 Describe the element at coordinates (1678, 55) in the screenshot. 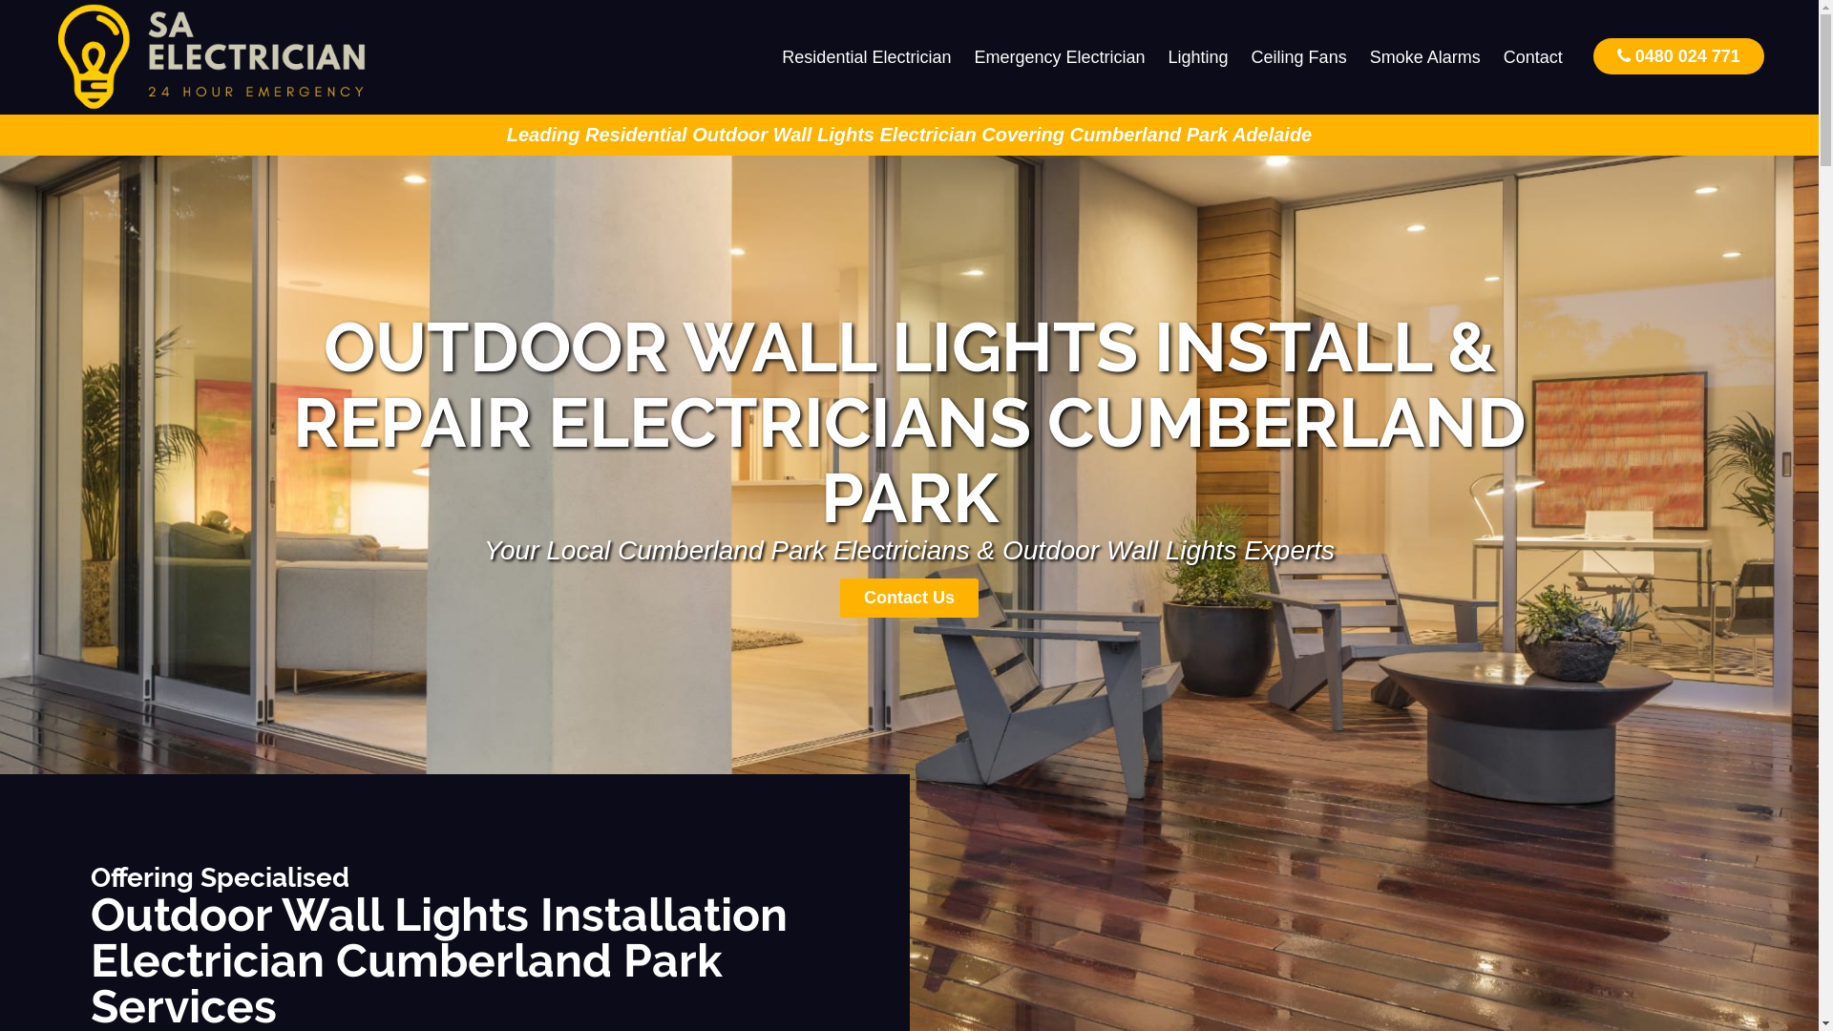

I see `0480 024 771` at that location.